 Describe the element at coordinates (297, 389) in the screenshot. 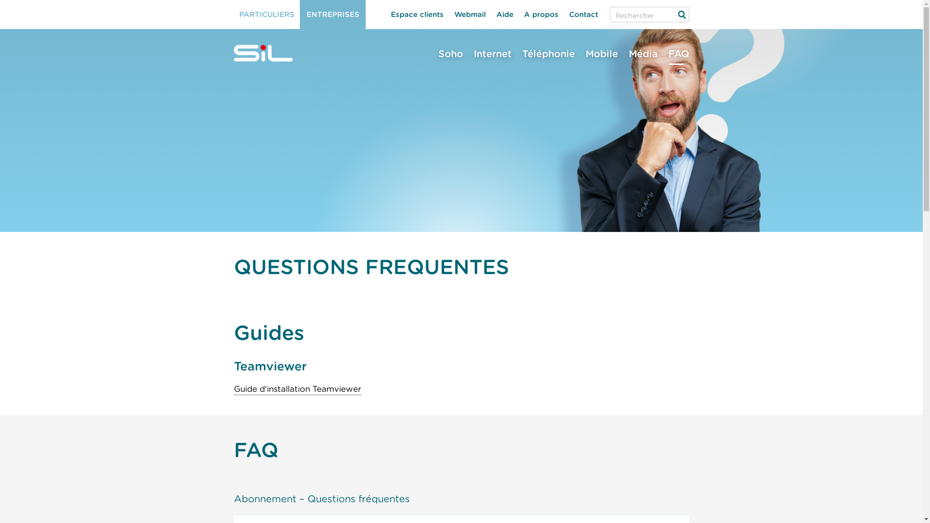

I see `Guide d'installation Teamviewer` at that location.